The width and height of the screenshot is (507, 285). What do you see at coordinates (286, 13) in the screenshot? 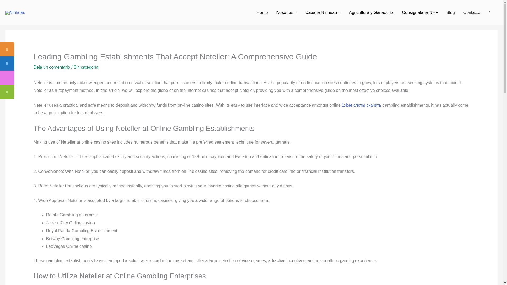
I see `Nosotros` at bounding box center [286, 13].